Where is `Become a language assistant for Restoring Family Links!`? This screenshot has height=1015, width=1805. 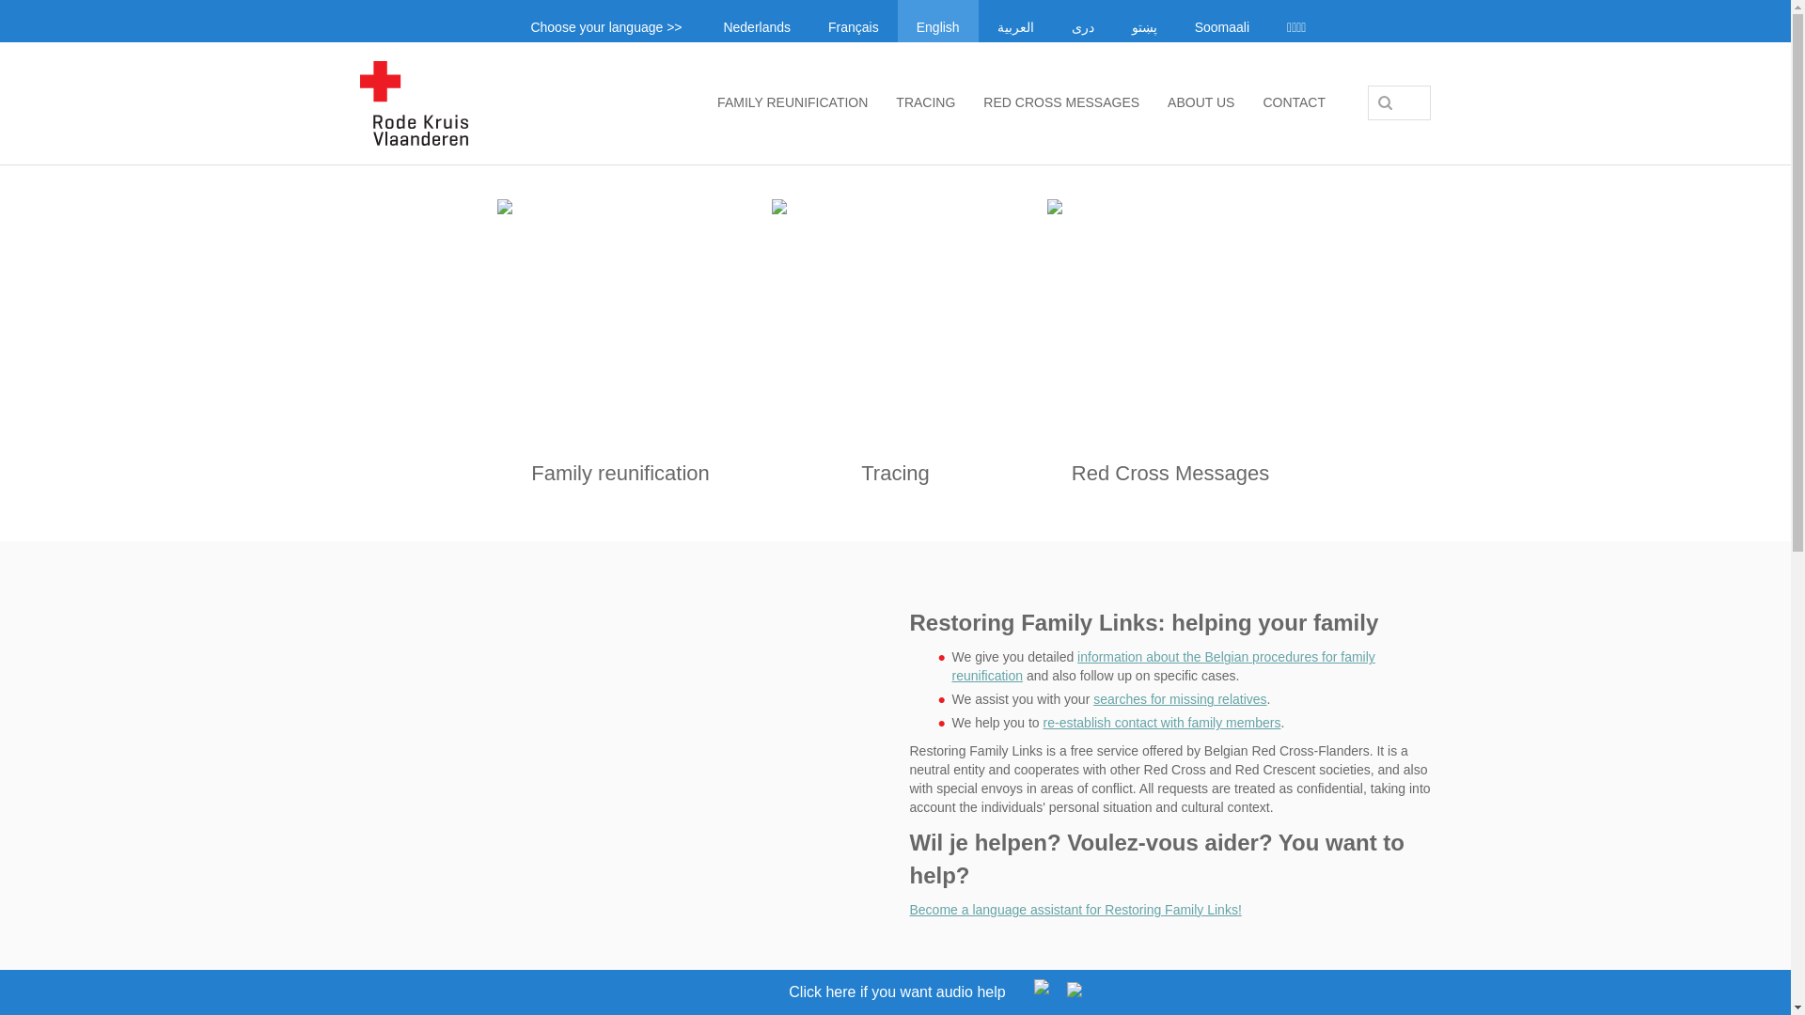
Become a language assistant for Restoring Family Links! is located at coordinates (1075, 910).